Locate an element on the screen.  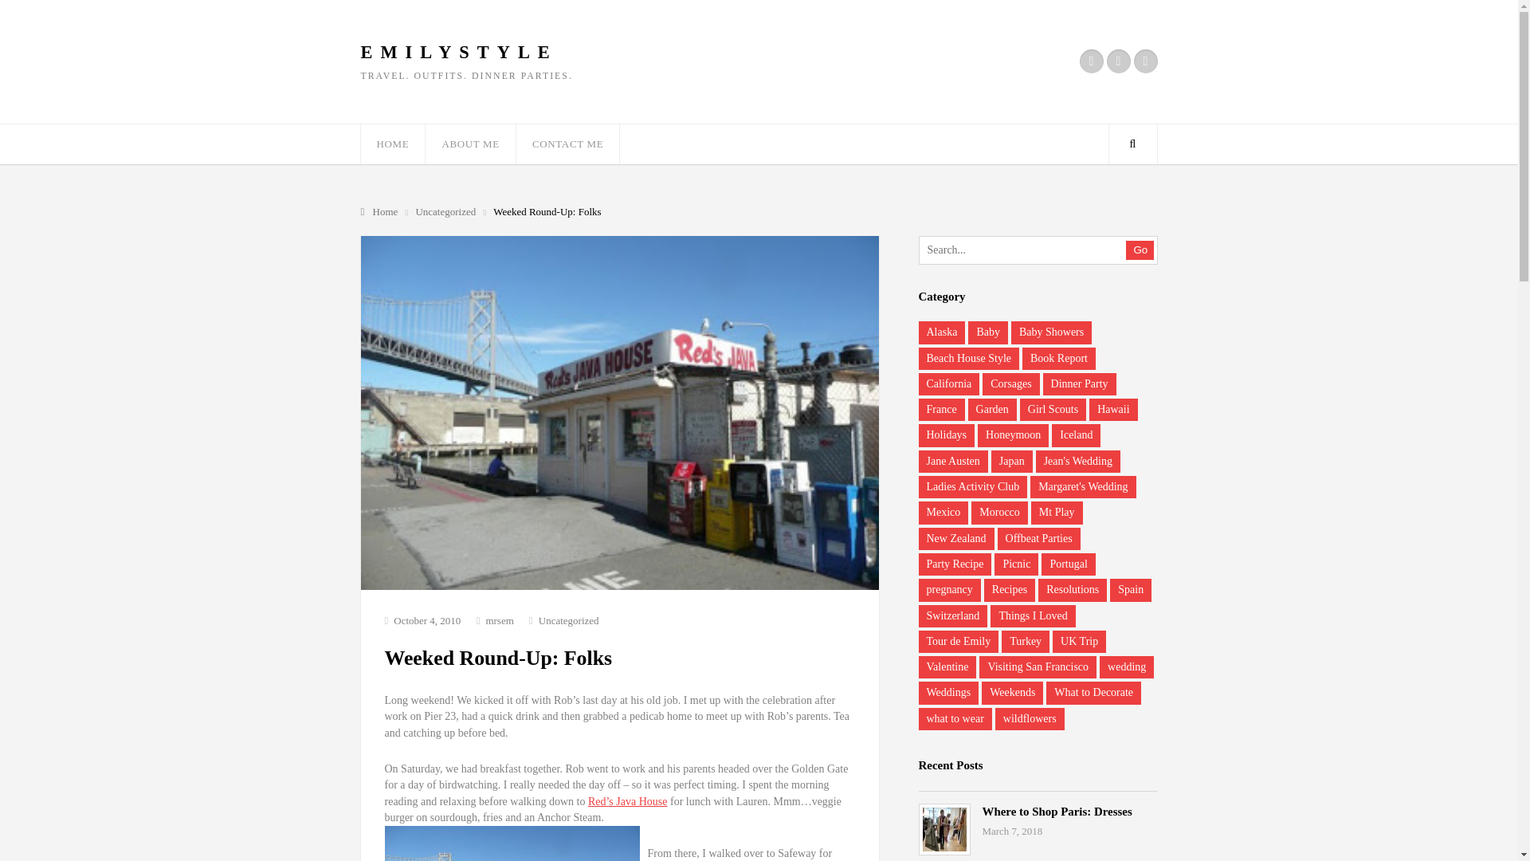
Uncategorized is located at coordinates (446, 212).